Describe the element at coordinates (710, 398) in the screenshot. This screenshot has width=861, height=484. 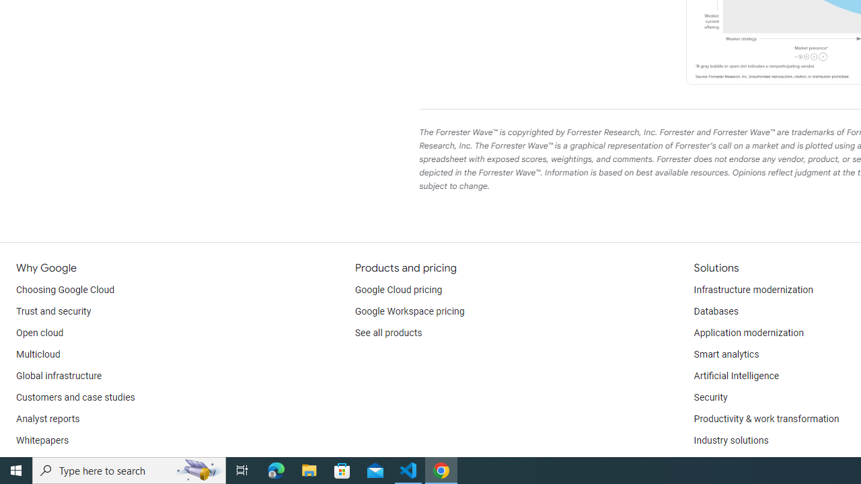
I see `Security` at that location.